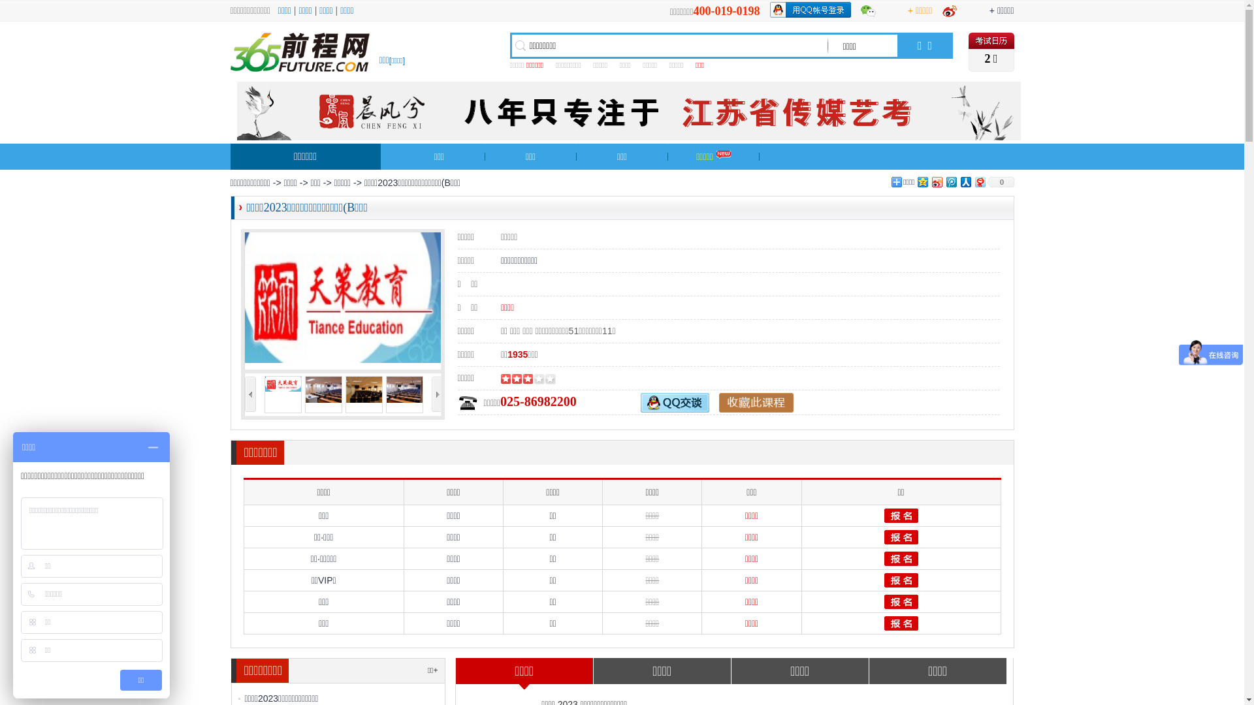  I want to click on <, so click(249, 394).